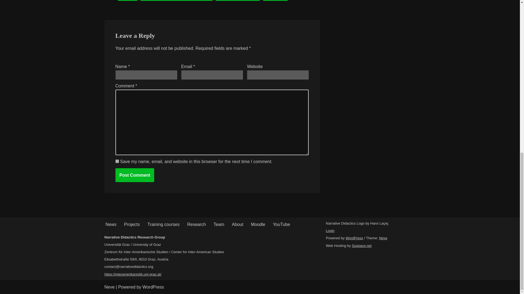 Image resolution: width=524 pixels, height=294 pixels. What do you see at coordinates (117, 161) in the screenshot?
I see `yes` at bounding box center [117, 161].